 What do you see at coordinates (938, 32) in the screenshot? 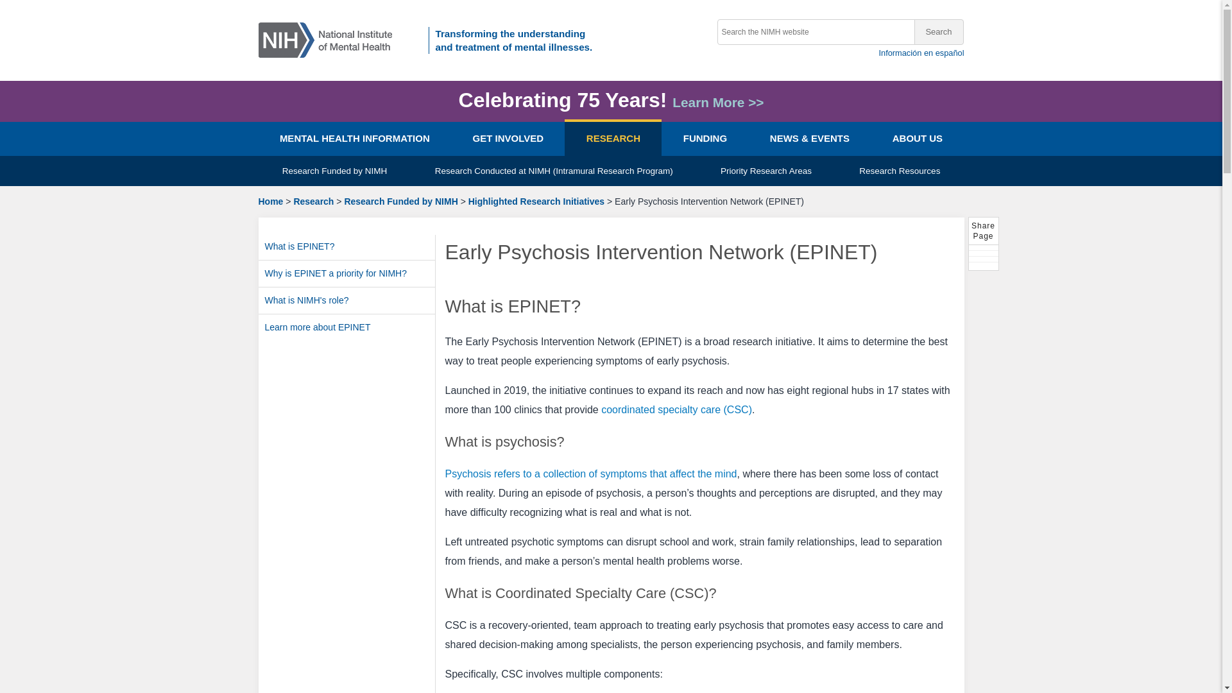
I see `Search` at bounding box center [938, 32].